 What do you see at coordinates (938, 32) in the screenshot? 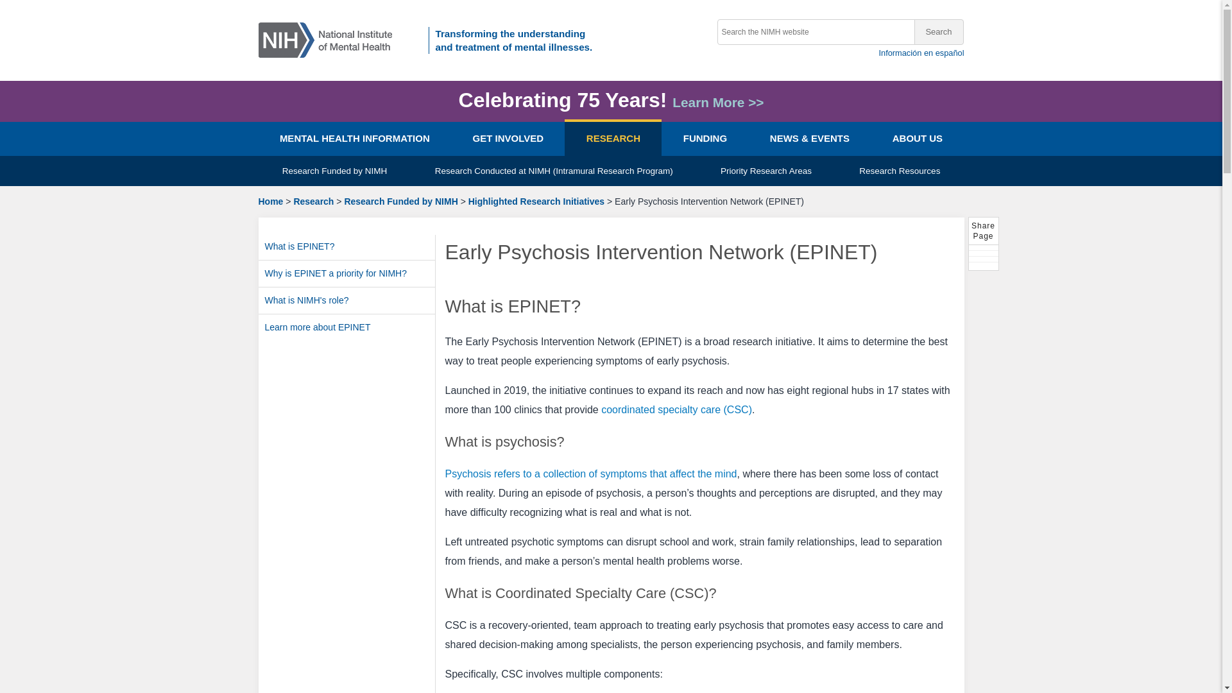
I see `Search` at bounding box center [938, 32].